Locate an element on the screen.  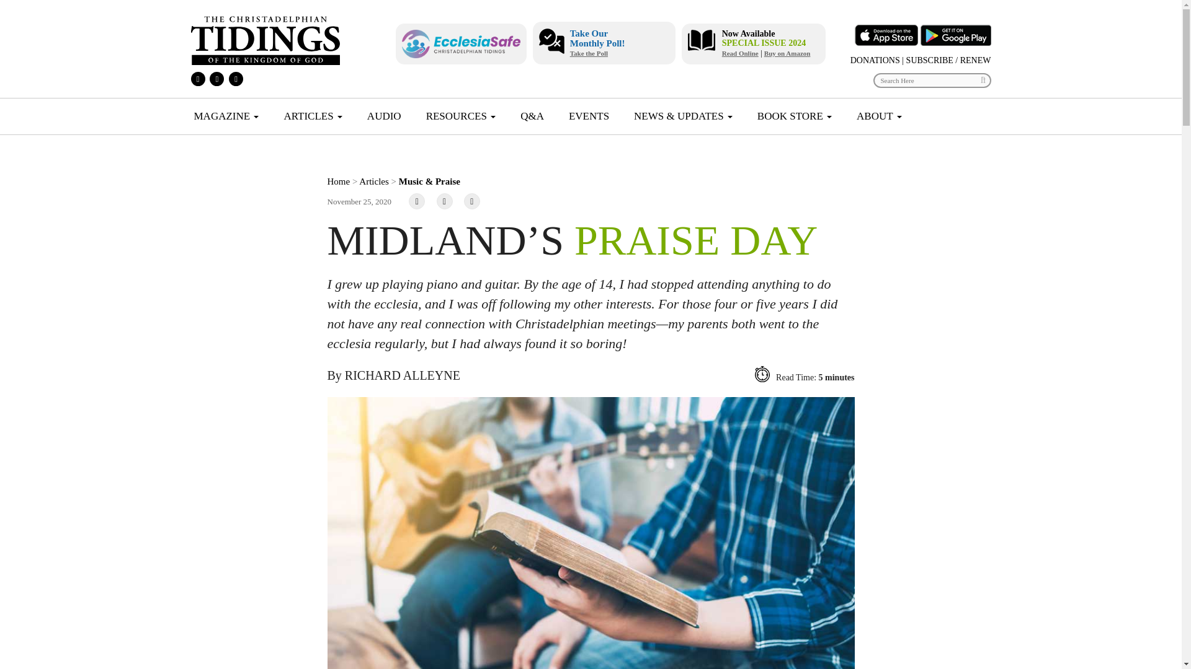
DONATIONS is located at coordinates (875, 59).